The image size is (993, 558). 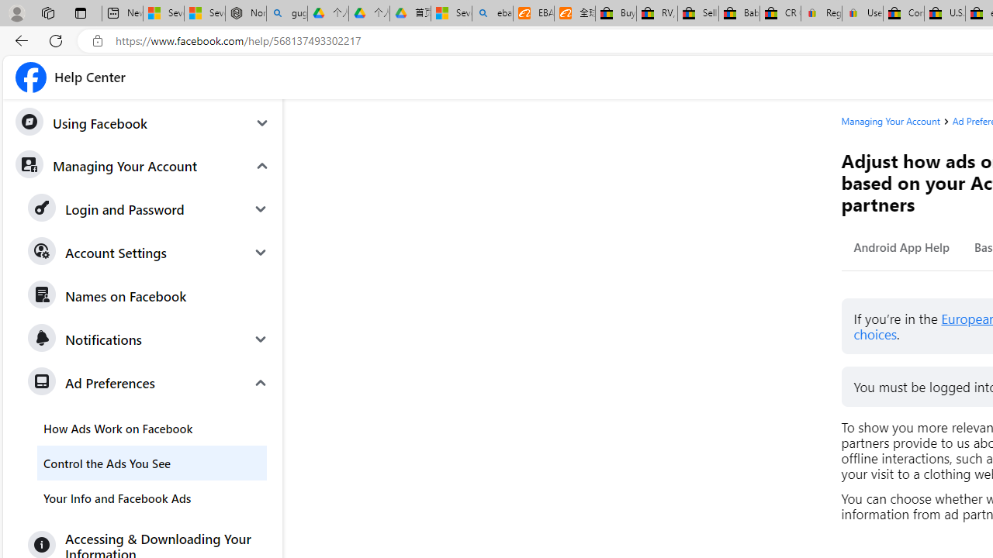 What do you see at coordinates (71, 77) in the screenshot?
I see `Facebook Help Center` at bounding box center [71, 77].